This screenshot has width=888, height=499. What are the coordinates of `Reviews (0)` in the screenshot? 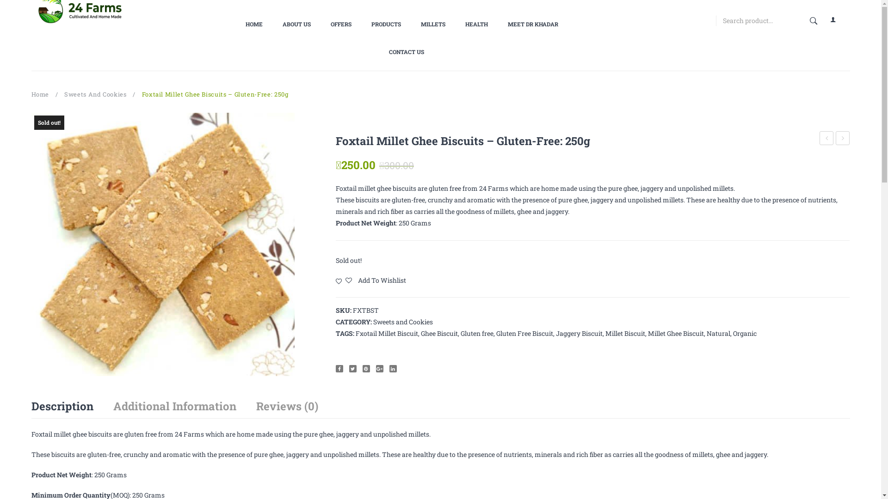 It's located at (287, 406).